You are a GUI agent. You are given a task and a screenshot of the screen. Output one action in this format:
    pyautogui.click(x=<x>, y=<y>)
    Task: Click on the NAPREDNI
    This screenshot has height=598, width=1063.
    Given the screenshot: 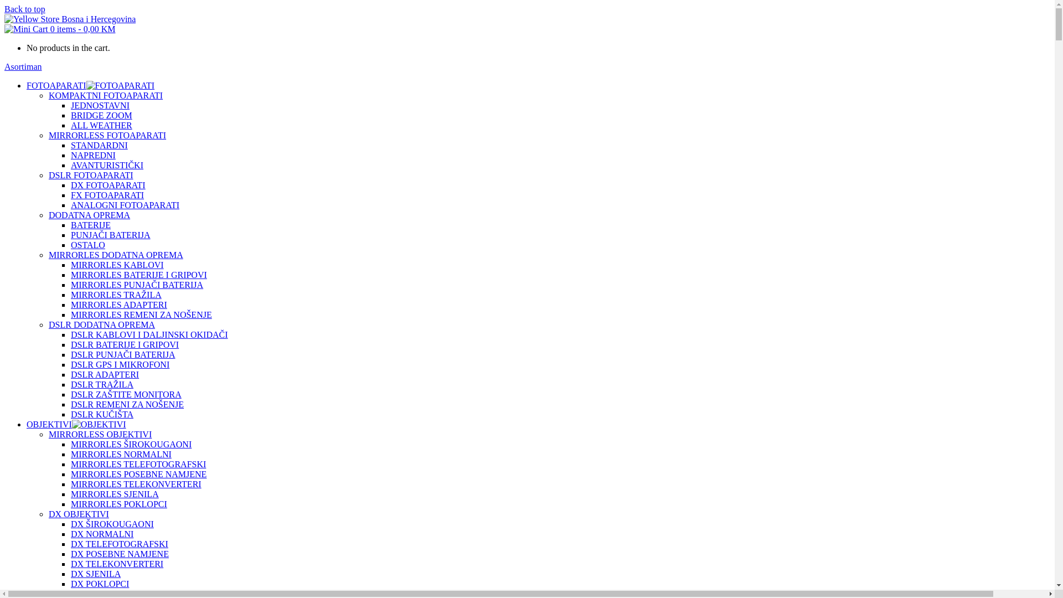 What is the action you would take?
    pyautogui.click(x=93, y=155)
    